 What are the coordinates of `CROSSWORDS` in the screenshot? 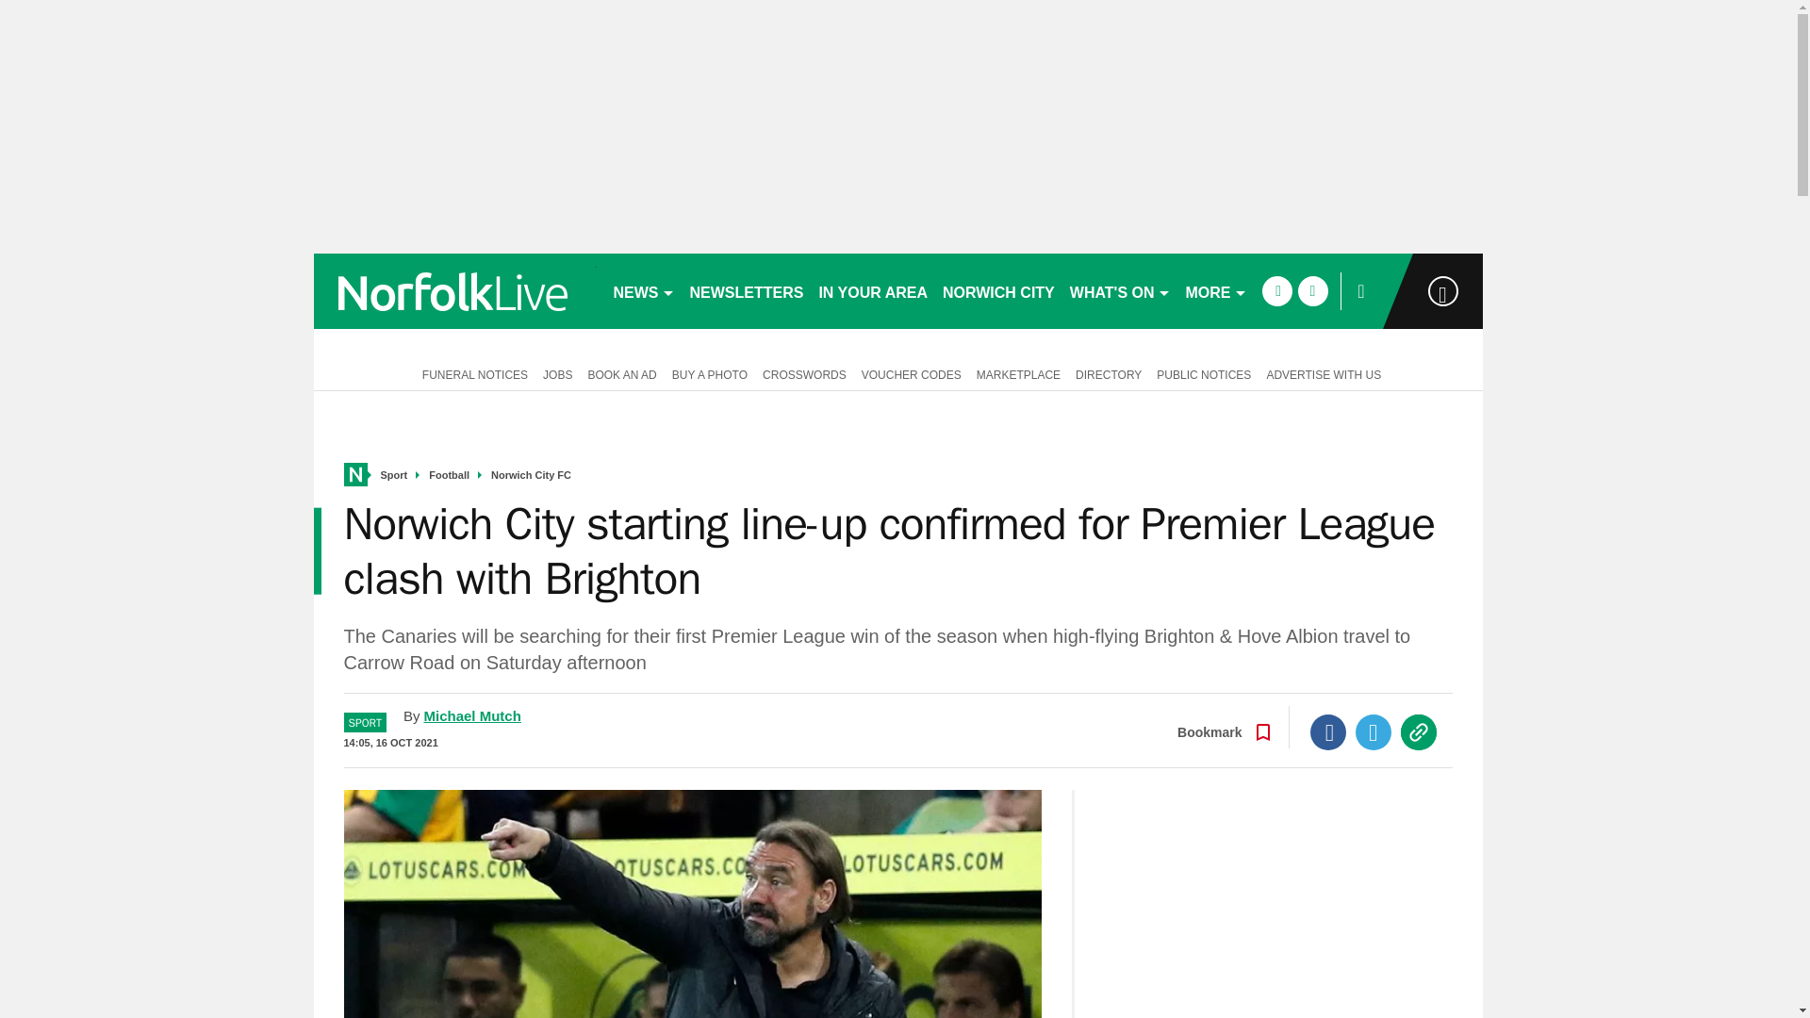 It's located at (804, 373).